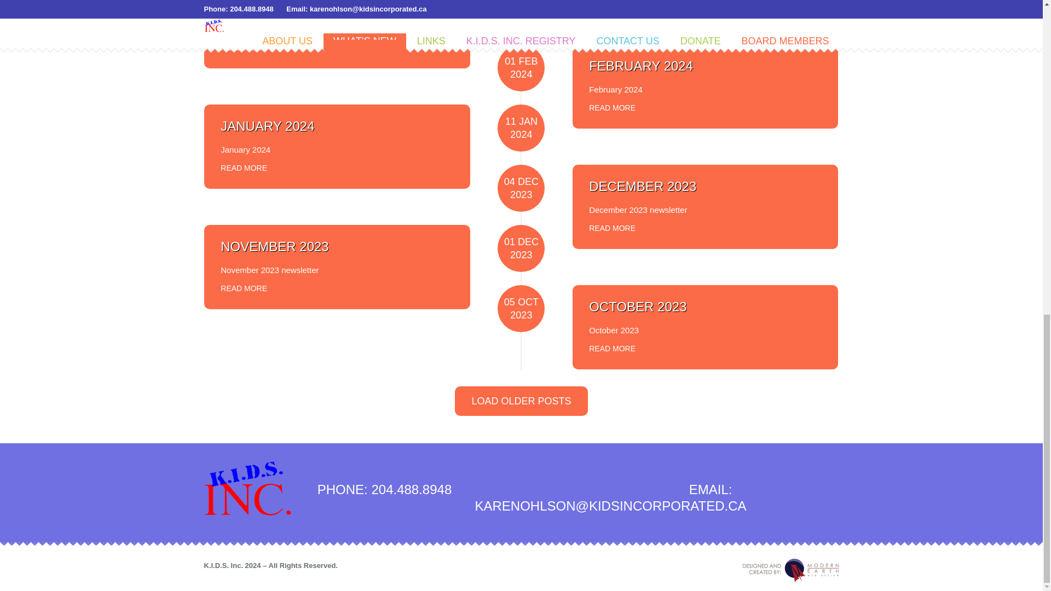 Image resolution: width=1051 pixels, height=591 pixels. What do you see at coordinates (637, 306) in the screenshot?
I see `OCTOBER 2023` at bounding box center [637, 306].